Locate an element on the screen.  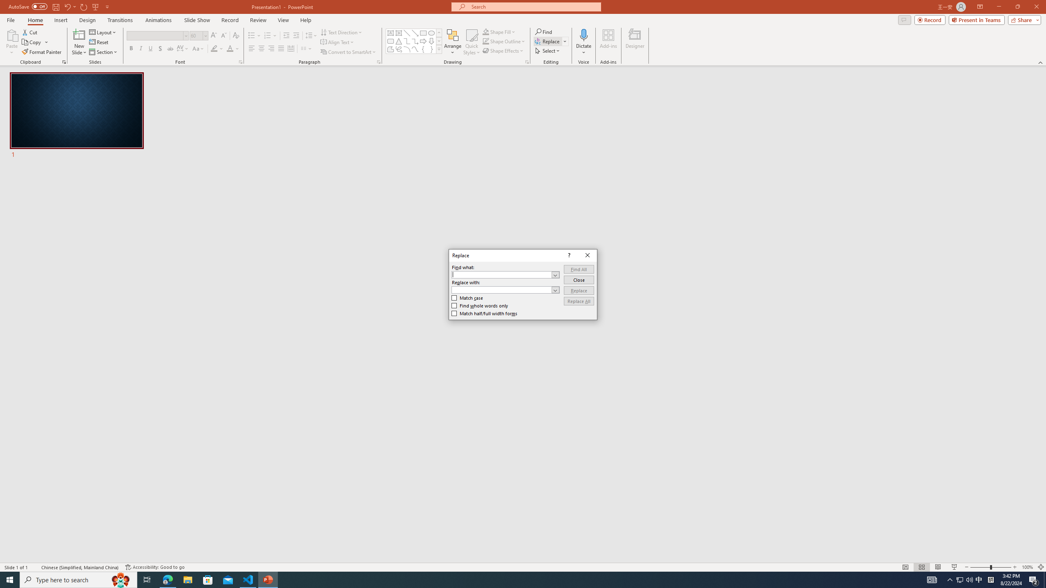
Find All is located at coordinates (579, 269).